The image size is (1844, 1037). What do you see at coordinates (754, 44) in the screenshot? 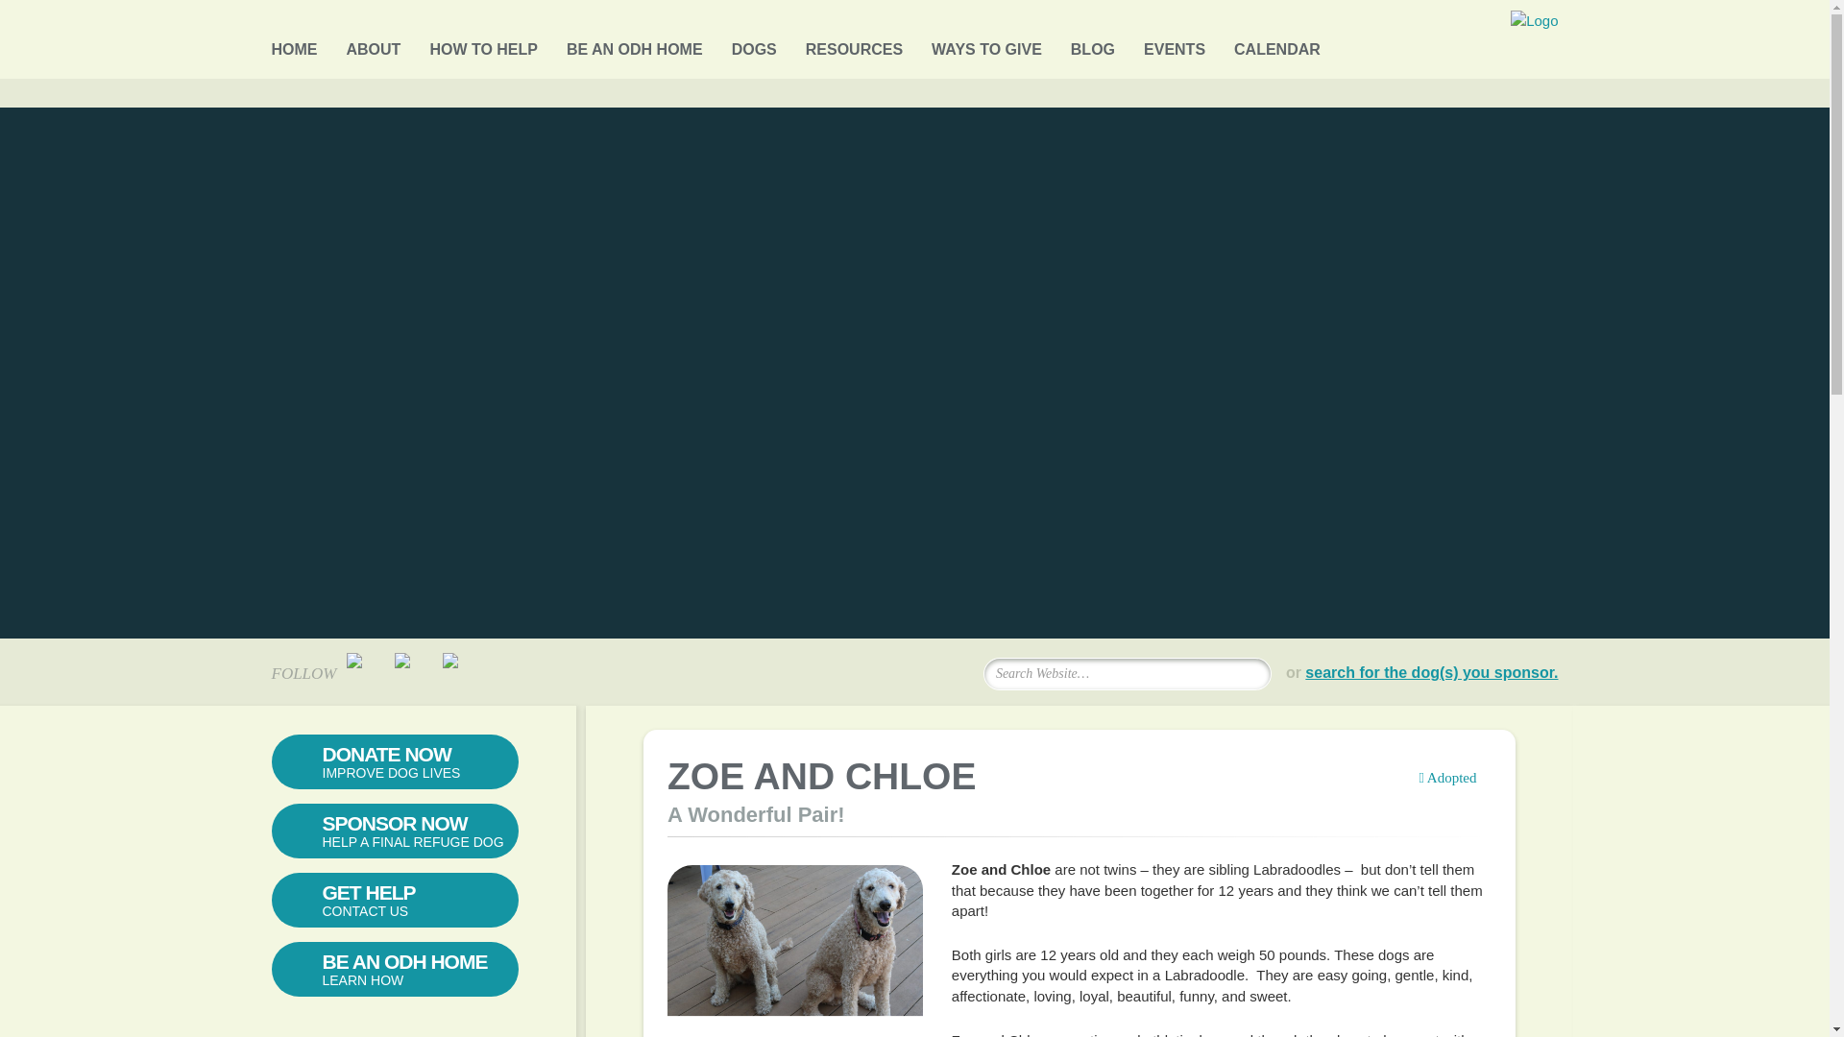
I see `DOGS` at bounding box center [754, 44].